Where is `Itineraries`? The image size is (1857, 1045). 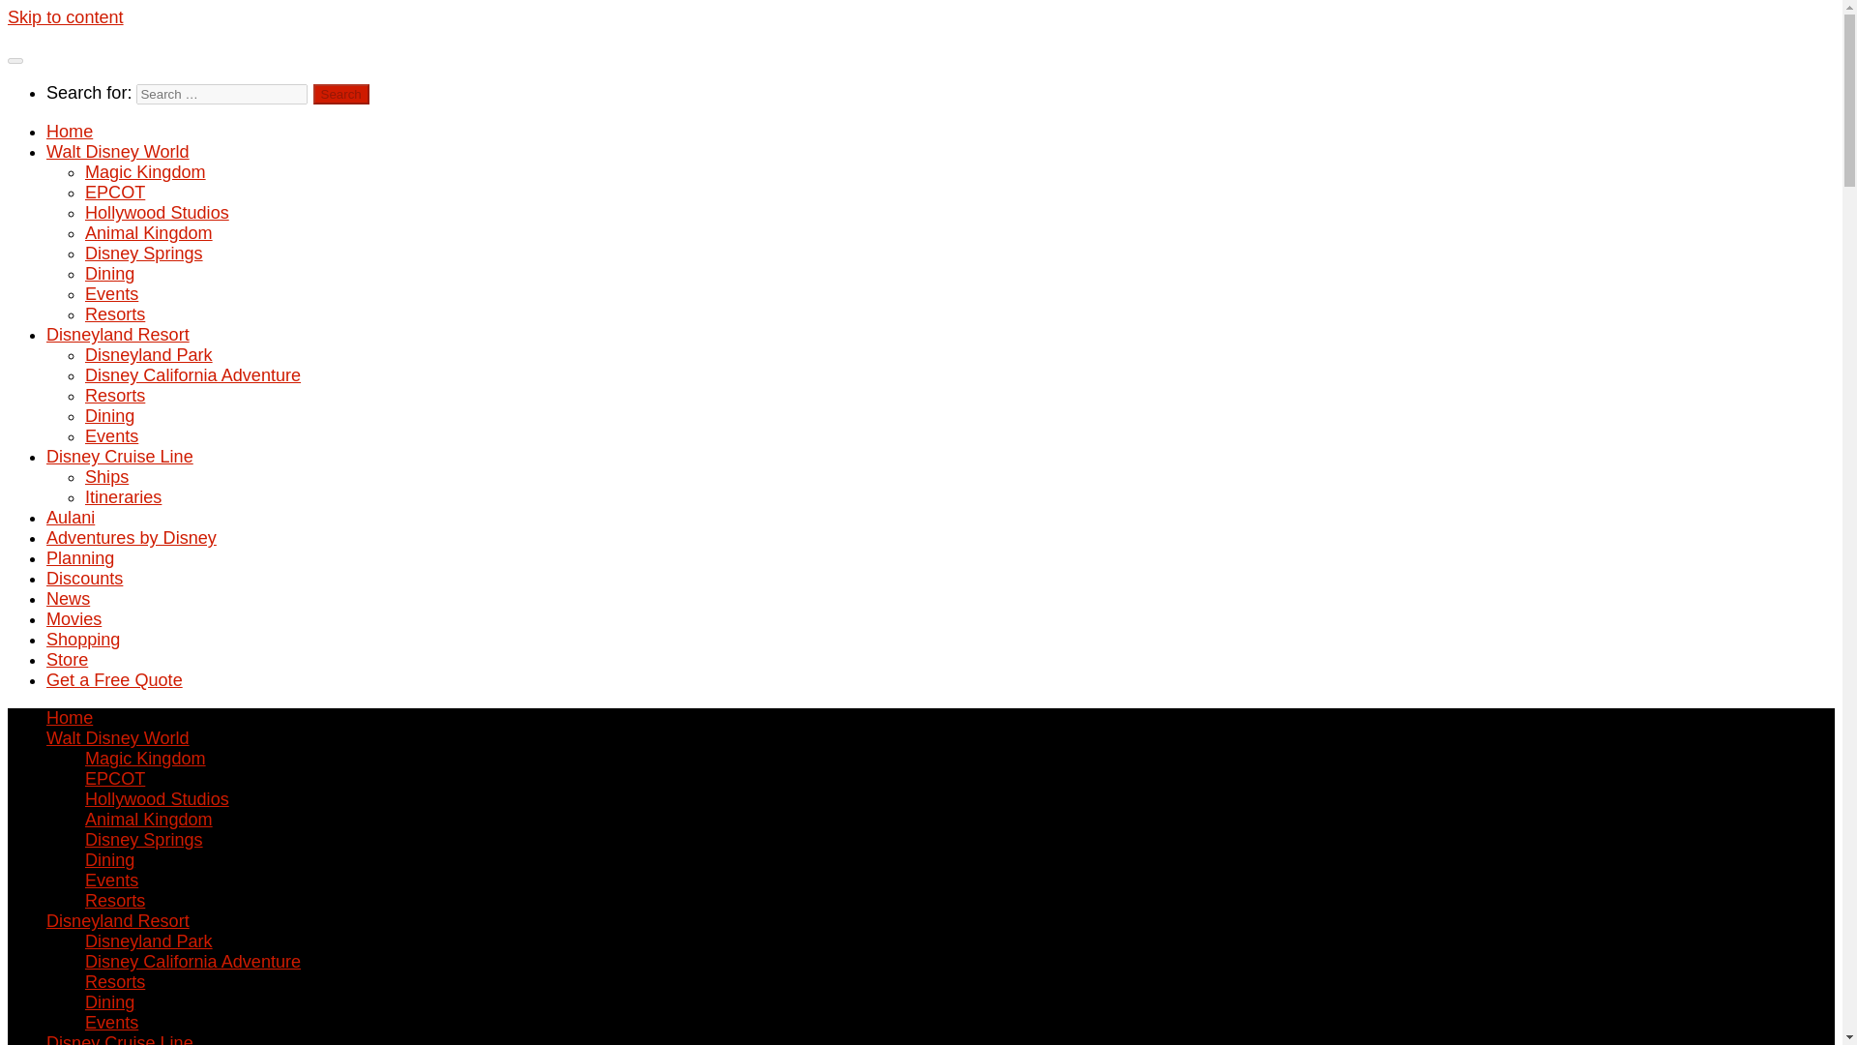
Itineraries is located at coordinates (124, 497).